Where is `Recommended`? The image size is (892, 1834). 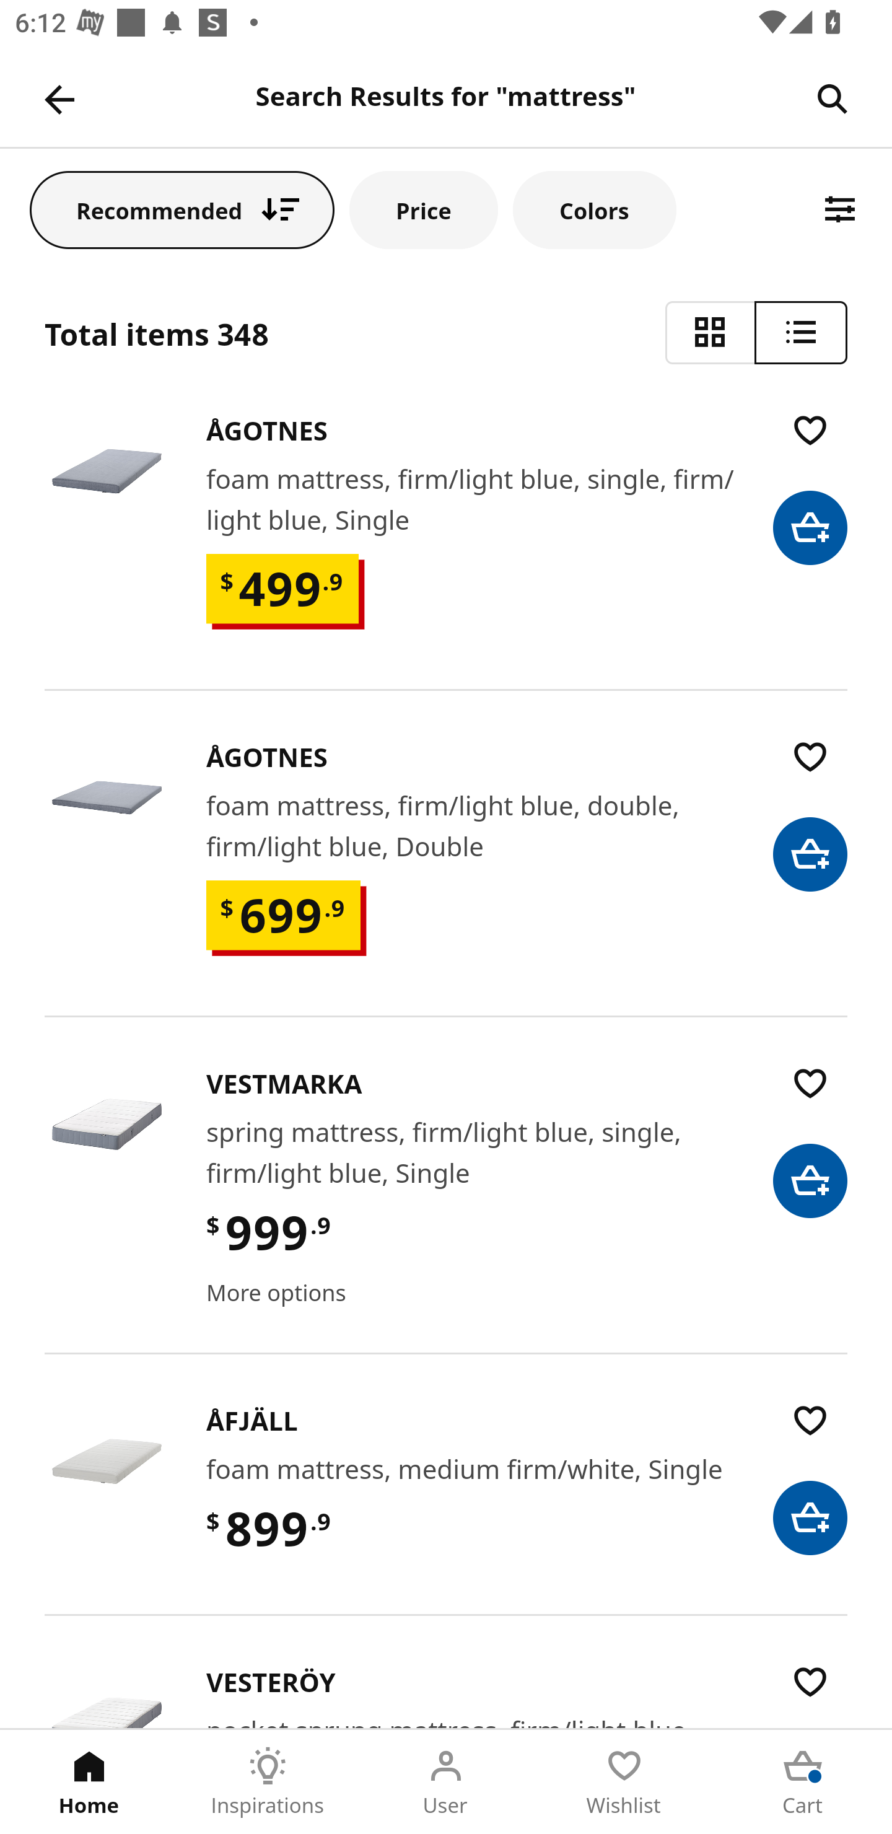
Recommended is located at coordinates (182, 209).